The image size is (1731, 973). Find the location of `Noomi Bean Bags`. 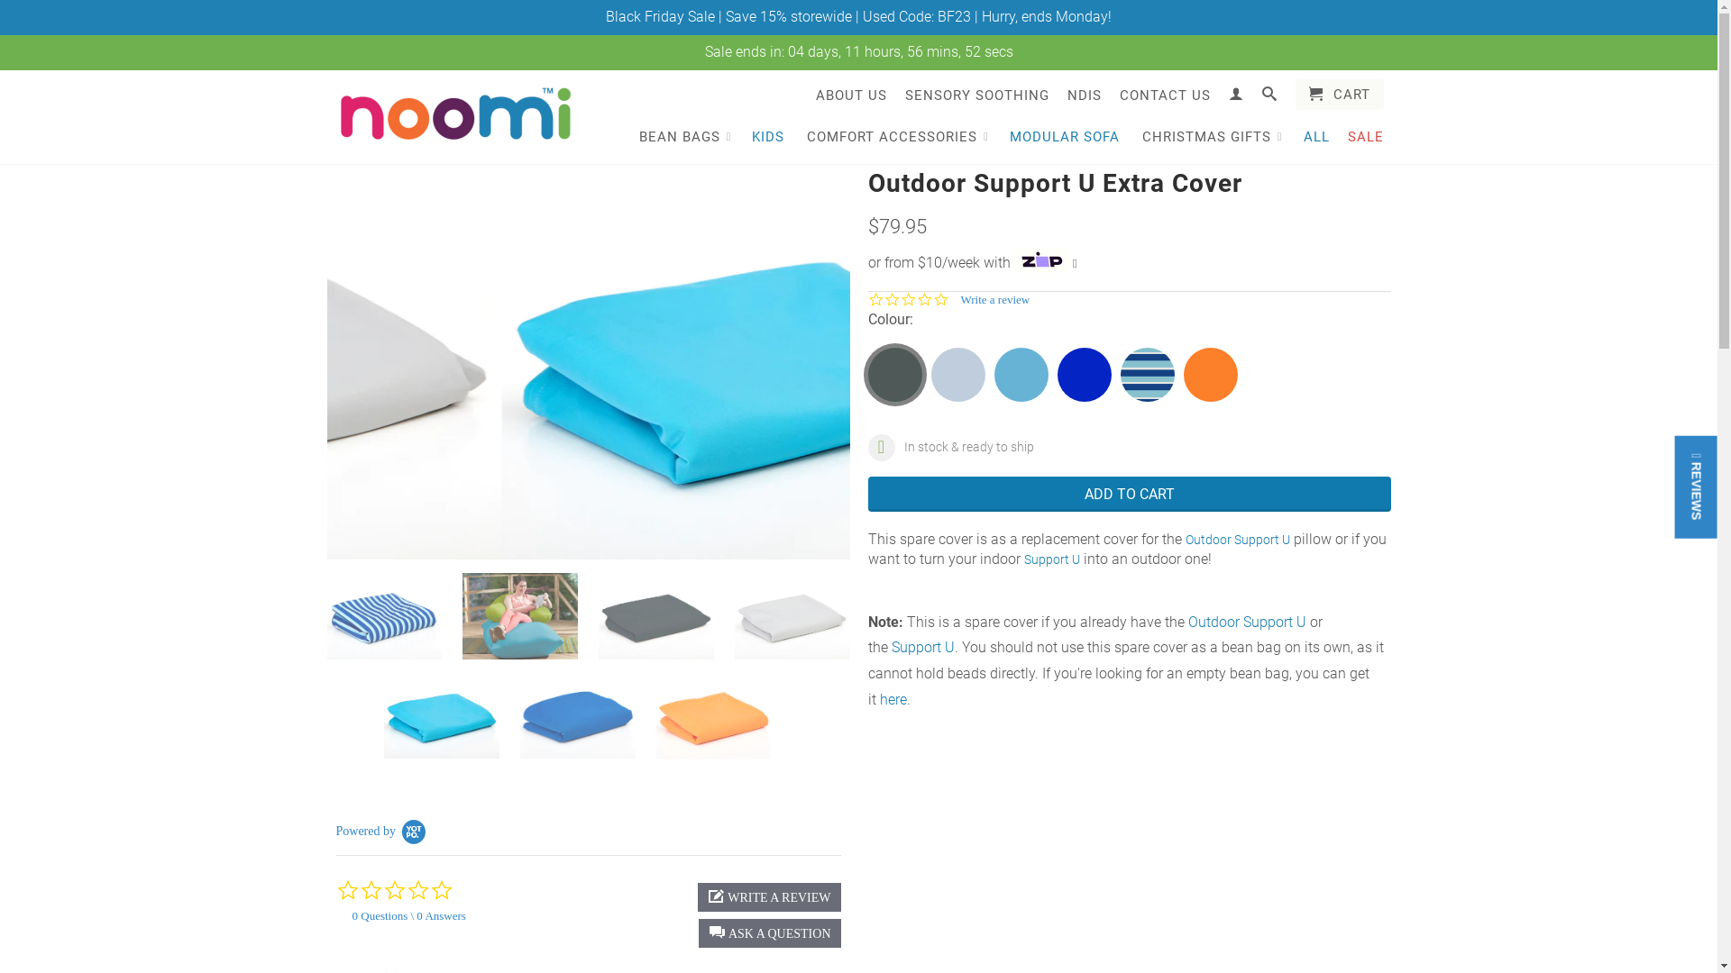

Noomi Bean Bags is located at coordinates (453, 115).